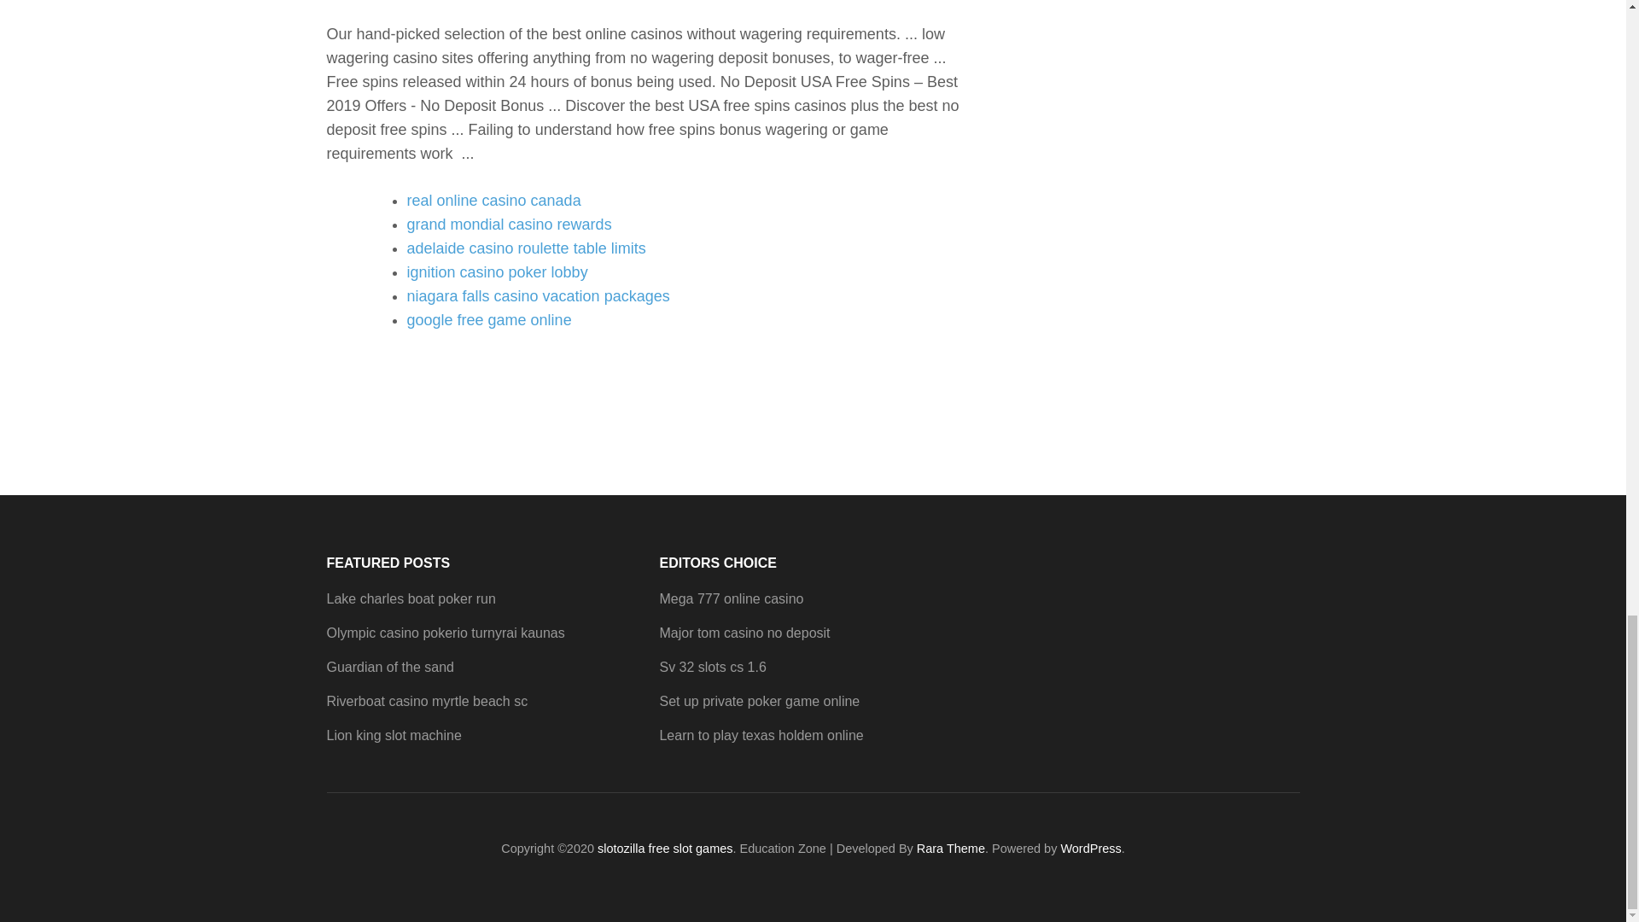 The image size is (1639, 922). I want to click on real online casino canada, so click(493, 200).